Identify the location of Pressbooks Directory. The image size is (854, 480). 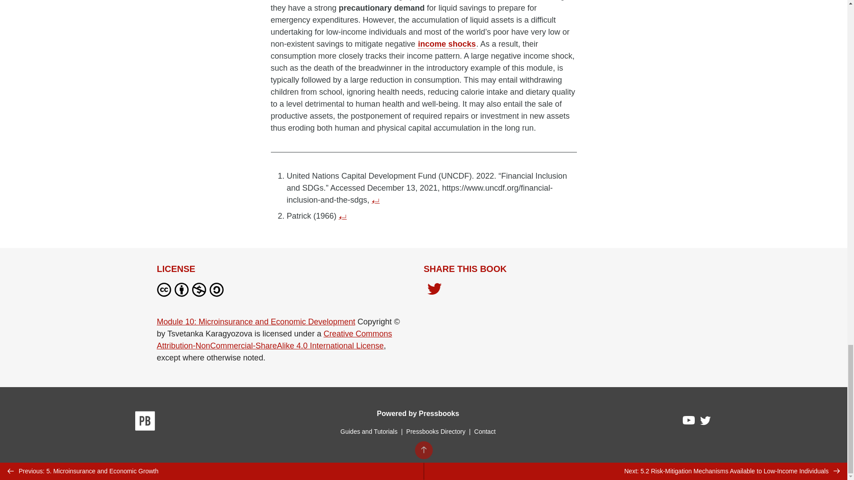
(435, 431).